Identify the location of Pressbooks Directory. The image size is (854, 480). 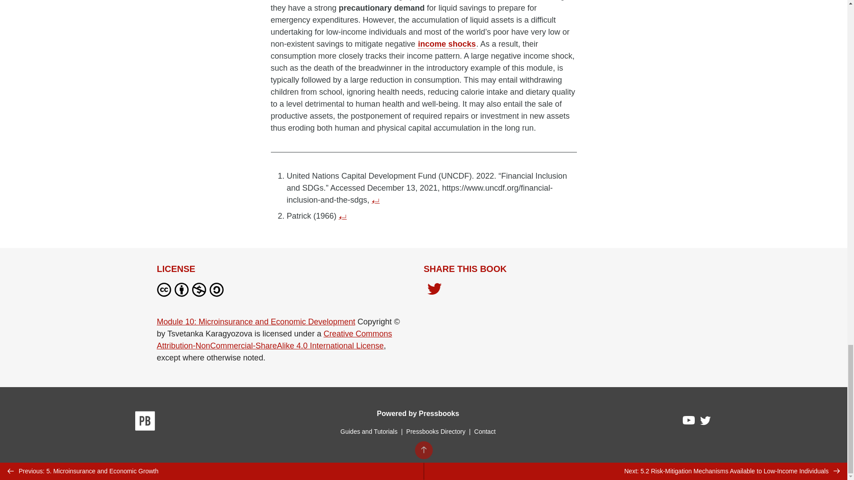
(435, 431).